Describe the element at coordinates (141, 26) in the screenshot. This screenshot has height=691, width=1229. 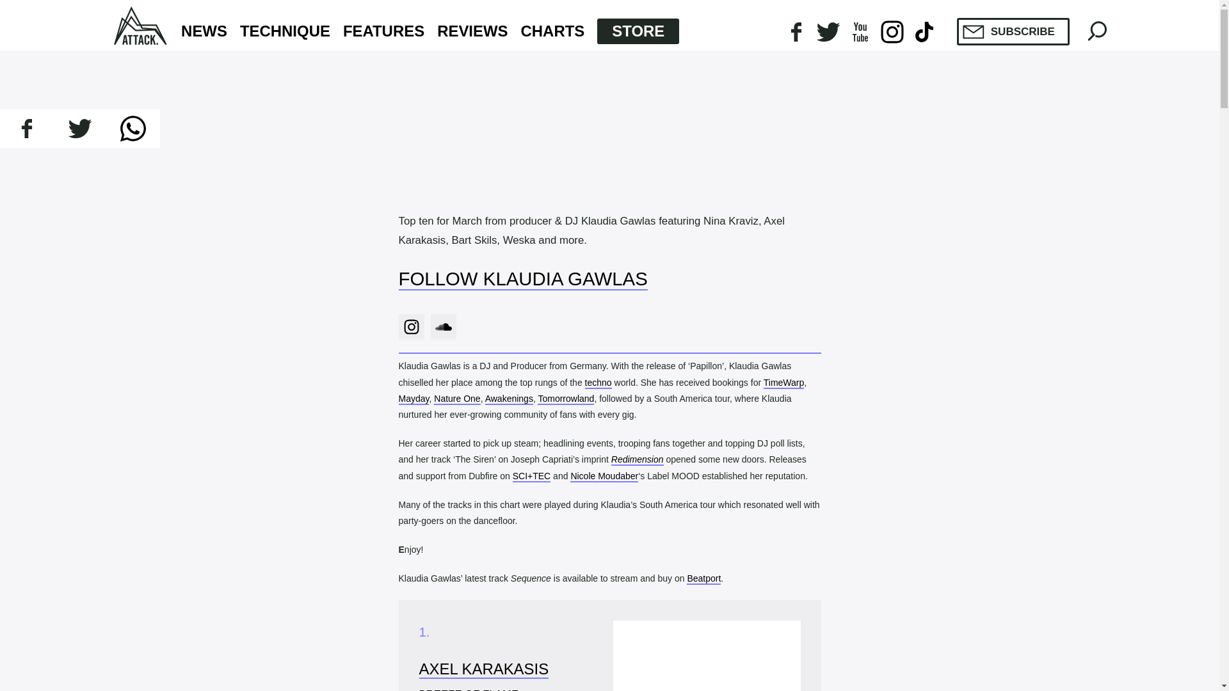
I see `Attack Magazine` at that location.